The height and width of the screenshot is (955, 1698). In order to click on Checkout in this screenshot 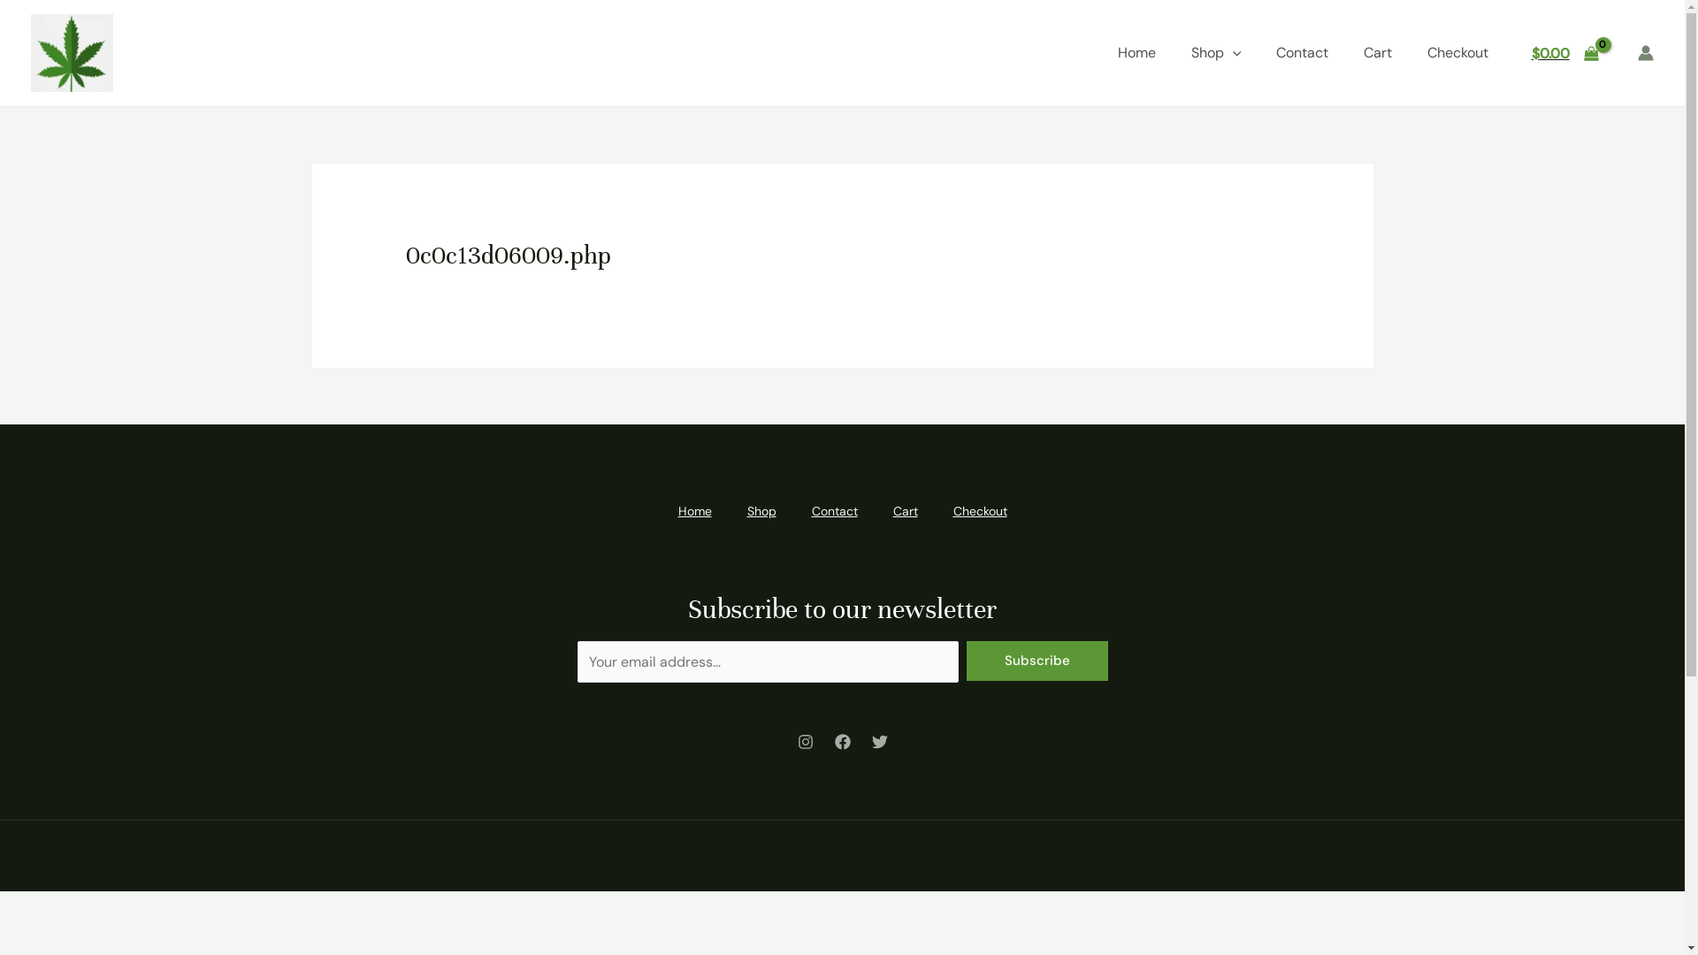, I will do `click(980, 511)`.